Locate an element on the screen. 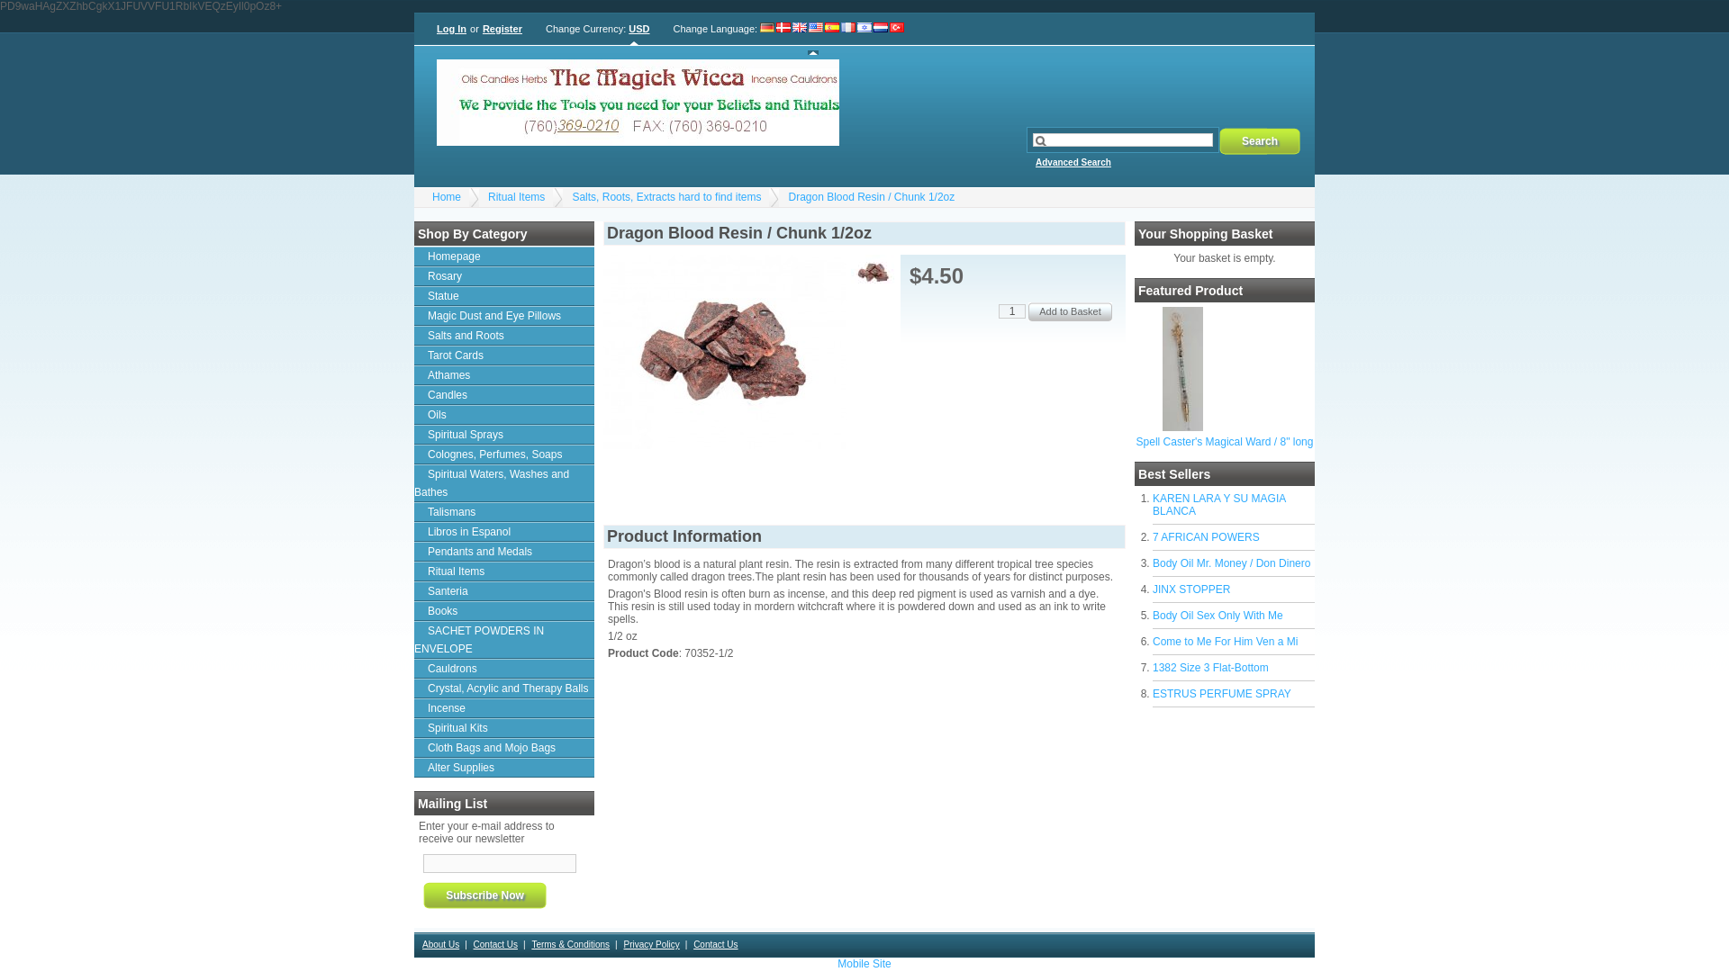 This screenshot has height=972, width=1729. Salts and Roots is located at coordinates (504, 335).